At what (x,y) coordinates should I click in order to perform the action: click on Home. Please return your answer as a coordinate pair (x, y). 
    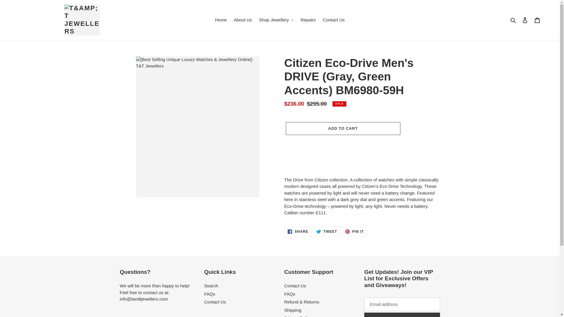
    Looking at the image, I should click on (221, 20).